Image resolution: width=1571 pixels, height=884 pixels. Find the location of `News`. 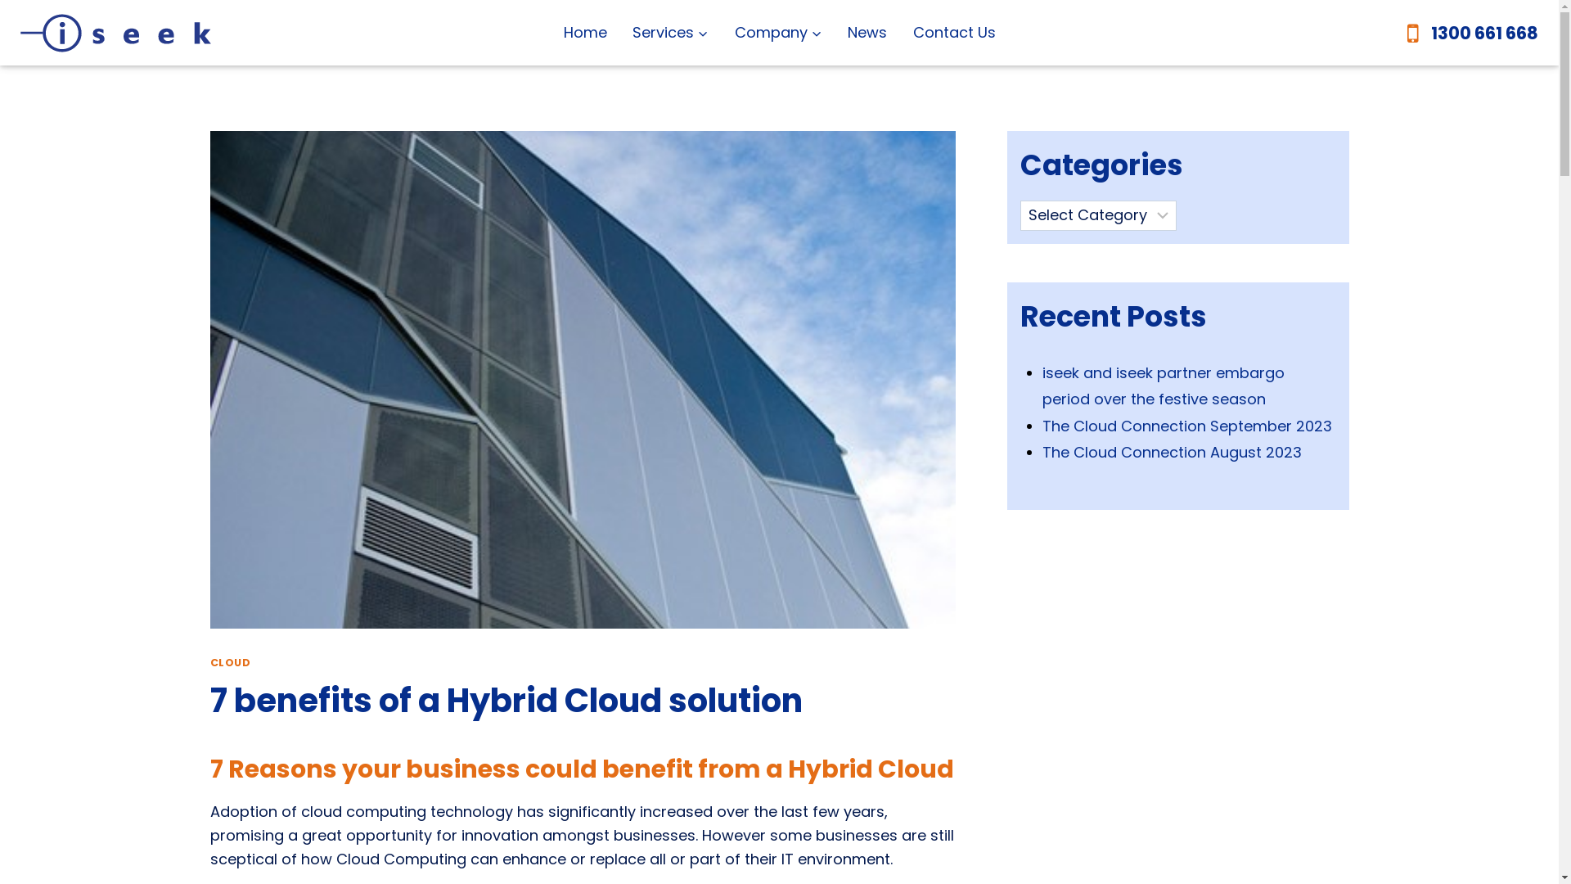

News is located at coordinates (867, 33).